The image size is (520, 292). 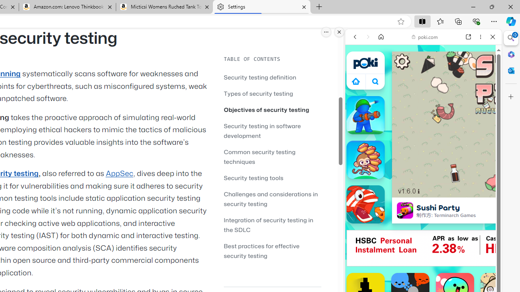 What do you see at coordinates (423, 190) in the screenshot?
I see `Car Games` at bounding box center [423, 190].